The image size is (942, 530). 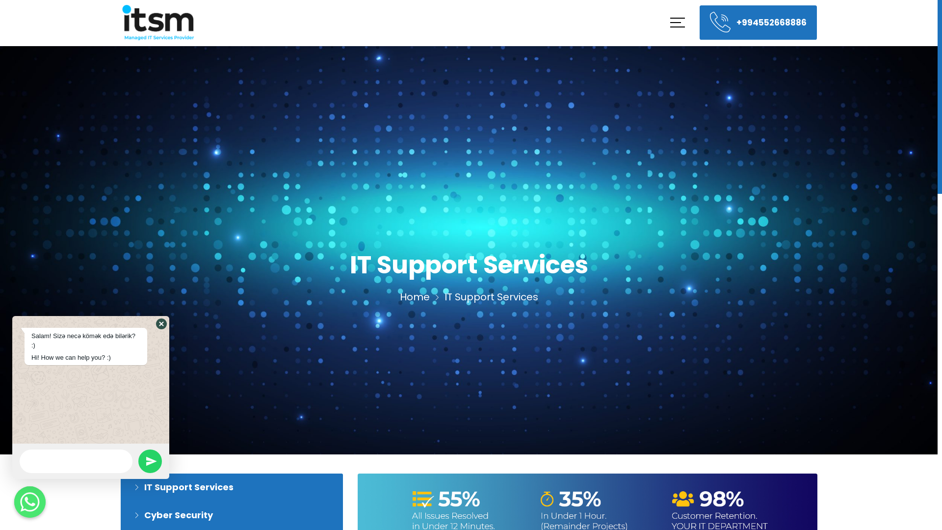 I want to click on Cyber Security, so click(x=171, y=515).